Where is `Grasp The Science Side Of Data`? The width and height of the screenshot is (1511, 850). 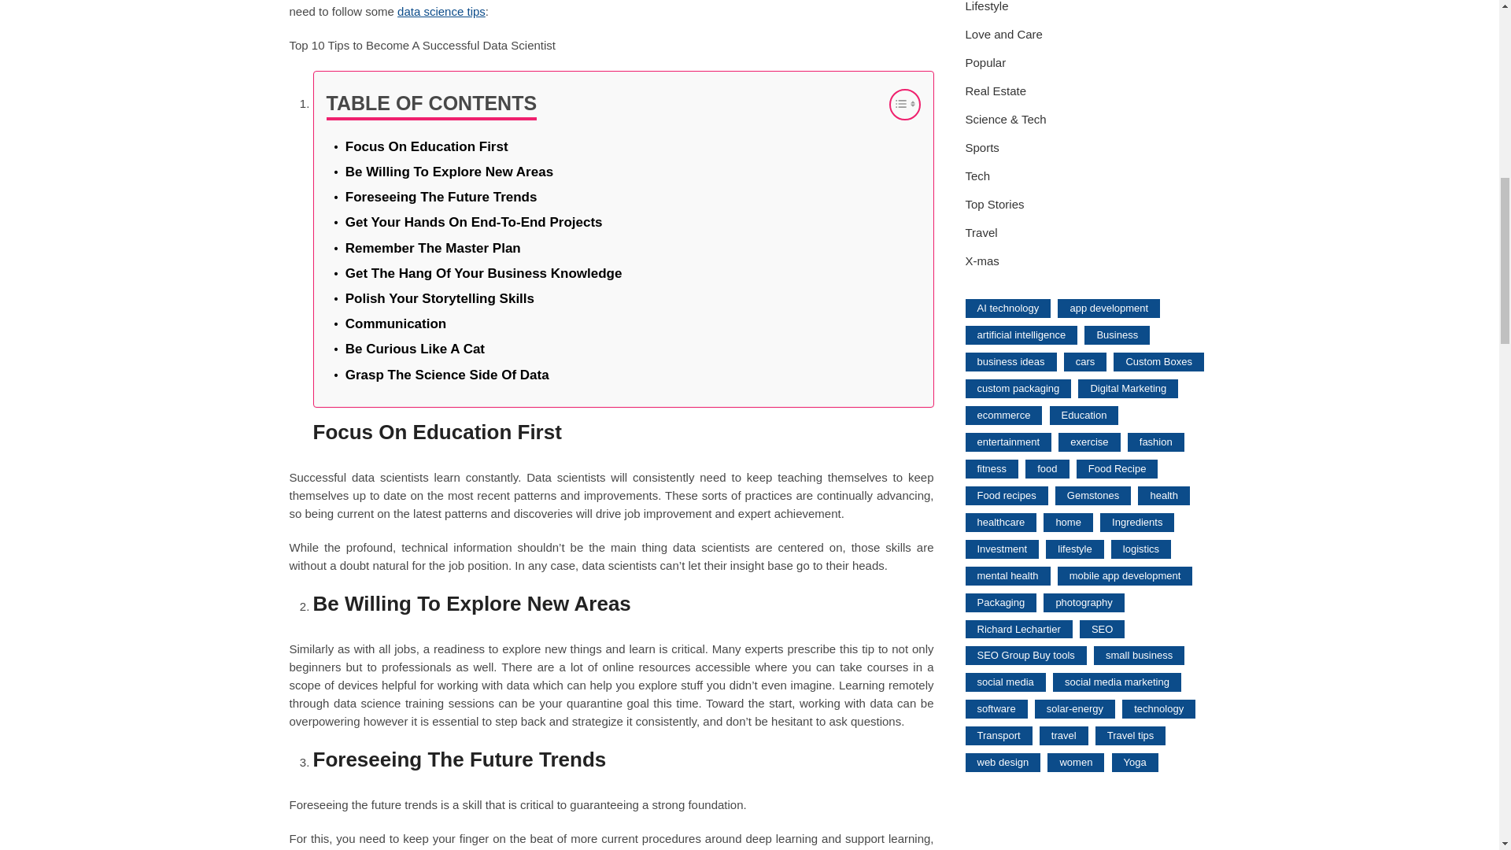
Grasp The Science Side Of Data is located at coordinates (447, 375).